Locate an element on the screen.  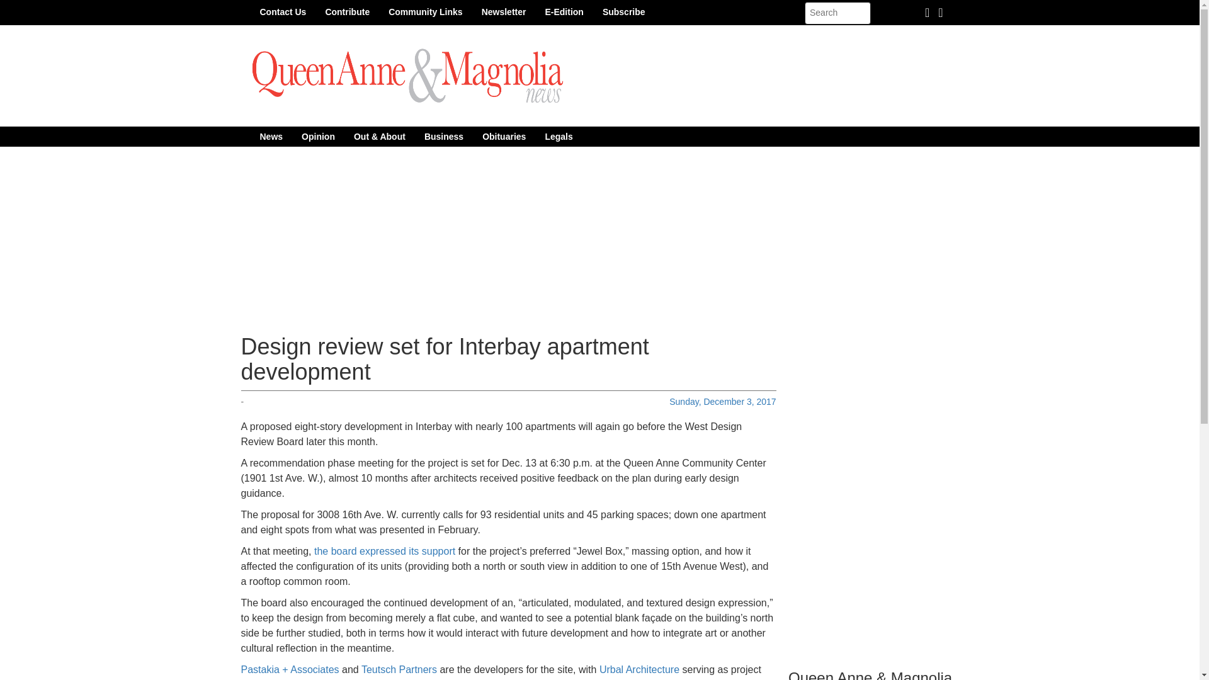
Obituaries is located at coordinates (504, 136).